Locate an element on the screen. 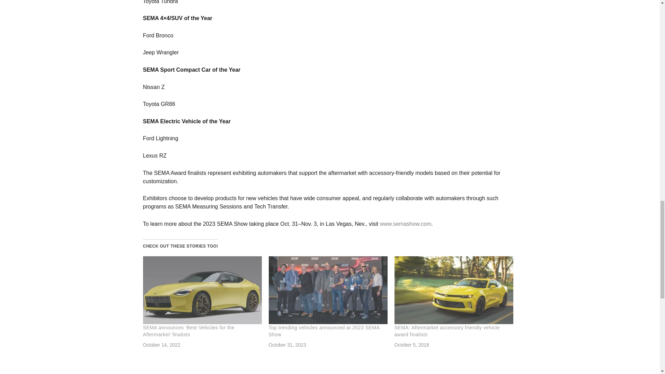 This screenshot has width=665, height=374. SEMA: Aftermarket accessory friendly vehicle award finalists is located at coordinates (447, 331).